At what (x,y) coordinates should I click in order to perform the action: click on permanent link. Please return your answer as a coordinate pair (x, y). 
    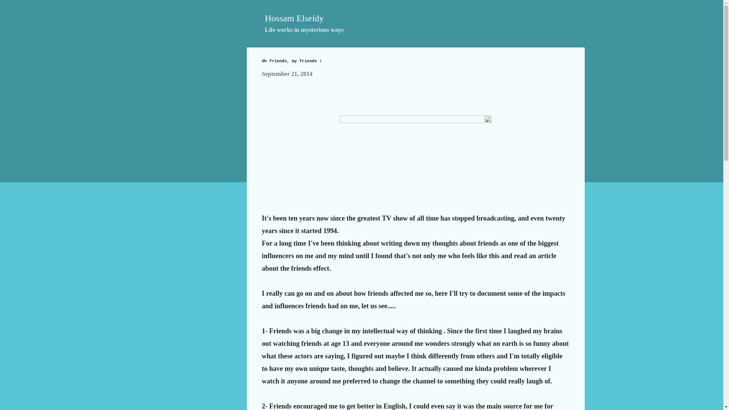
    Looking at the image, I should click on (287, 74).